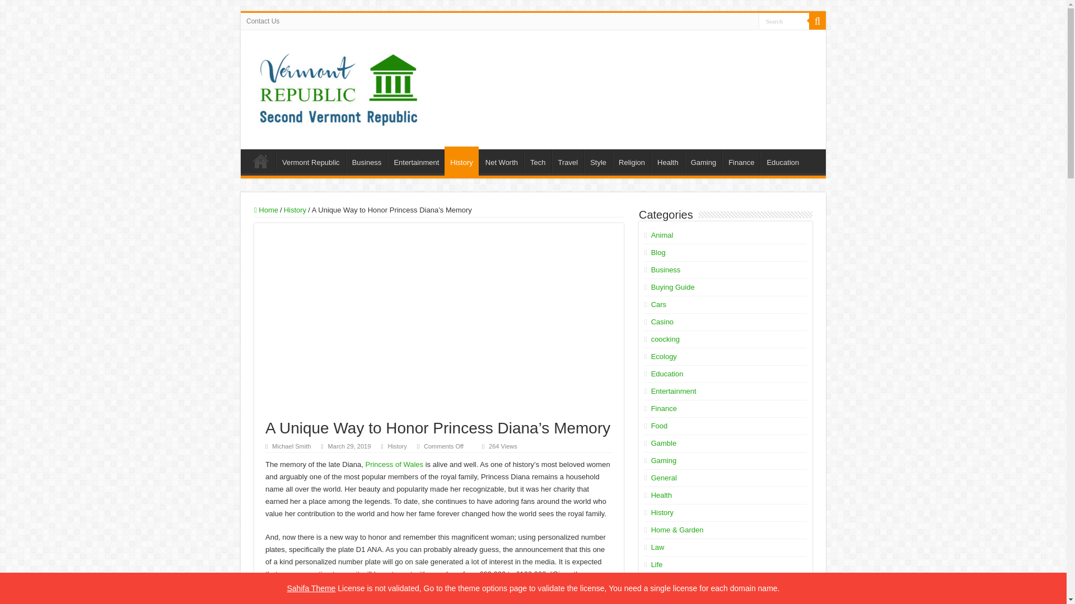  What do you see at coordinates (260, 161) in the screenshot?
I see `Home` at bounding box center [260, 161].